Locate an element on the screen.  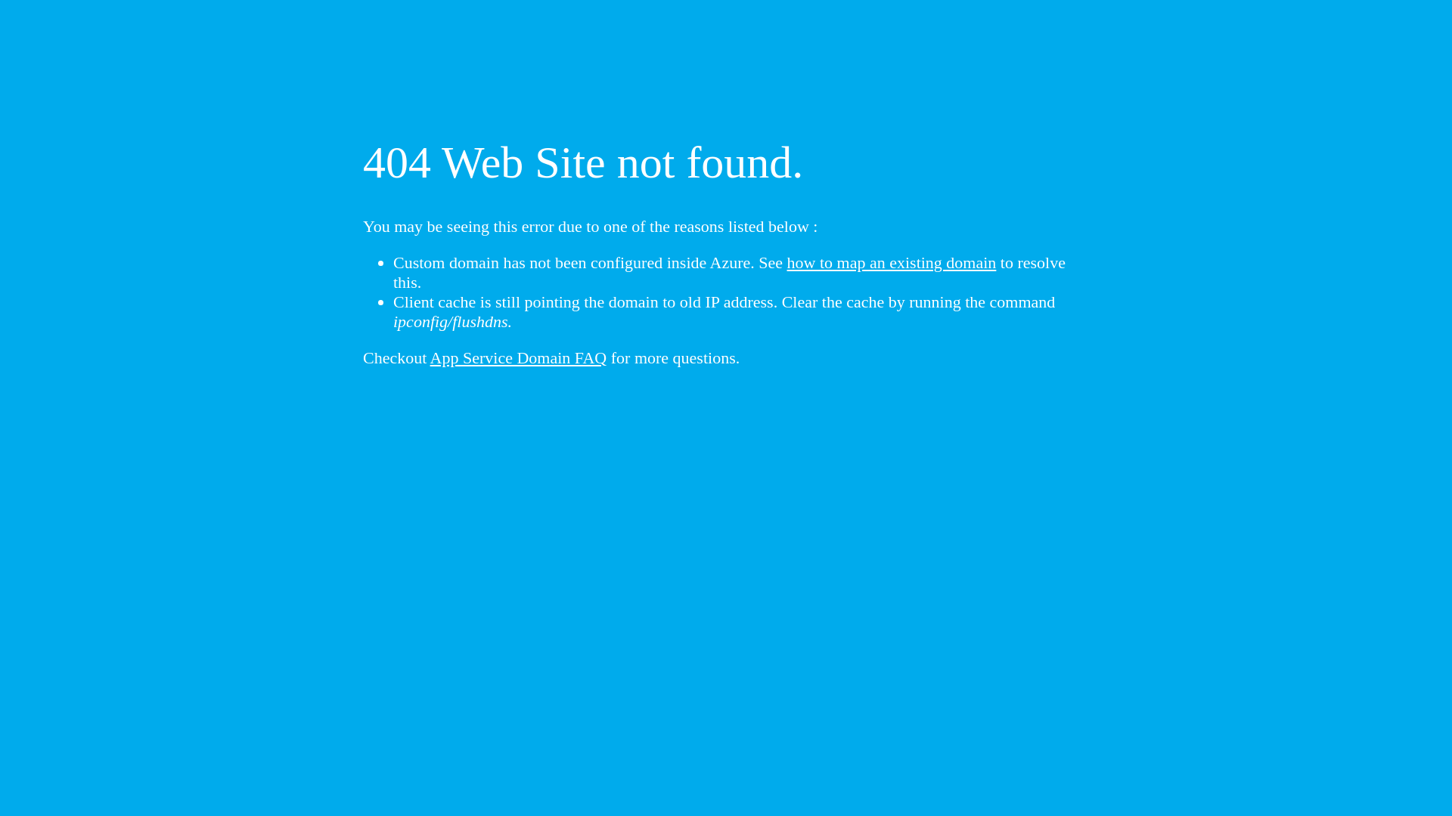
App Service Domain FAQ is located at coordinates (519, 358).